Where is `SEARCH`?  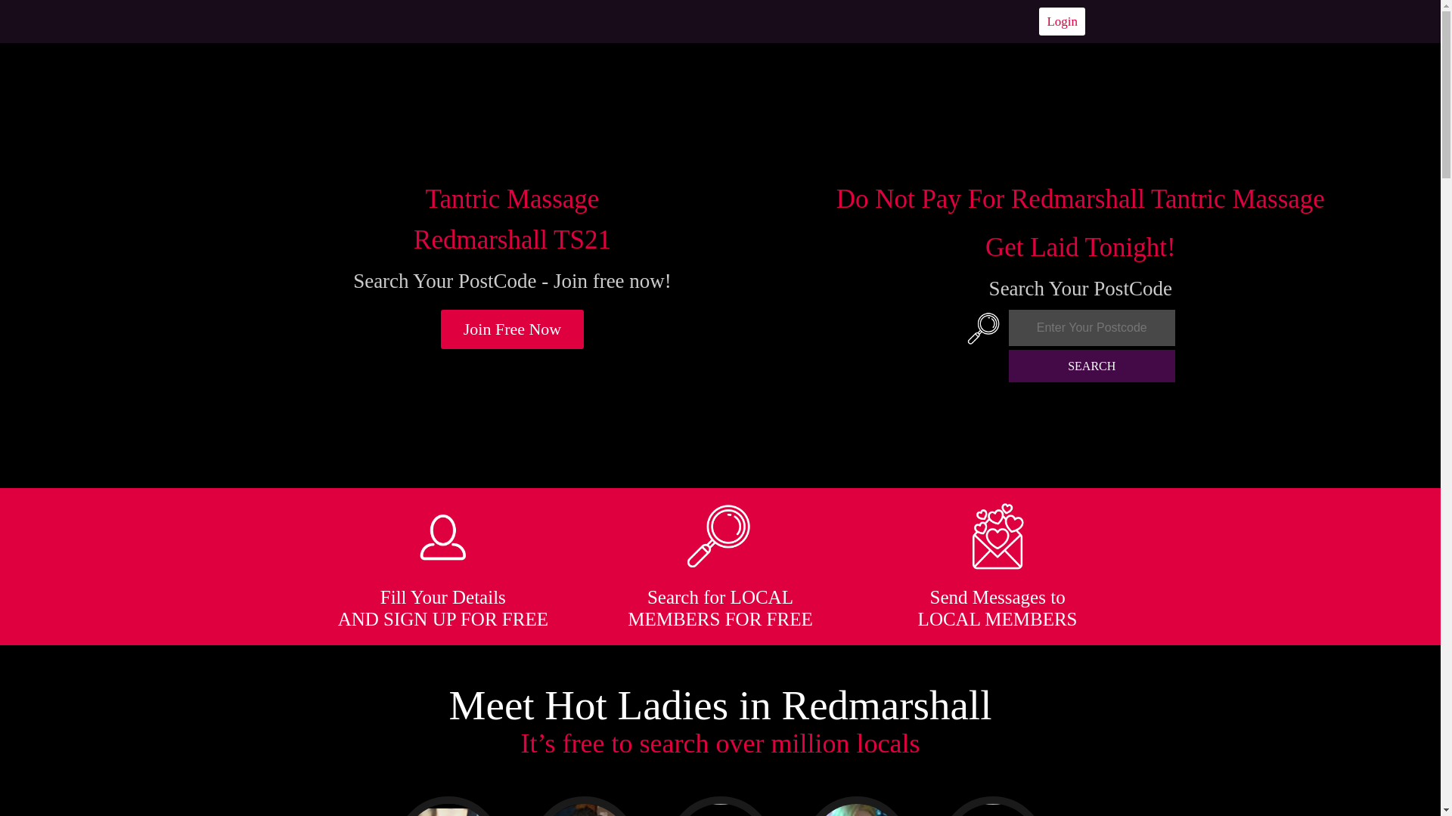
SEARCH is located at coordinates (1092, 366).